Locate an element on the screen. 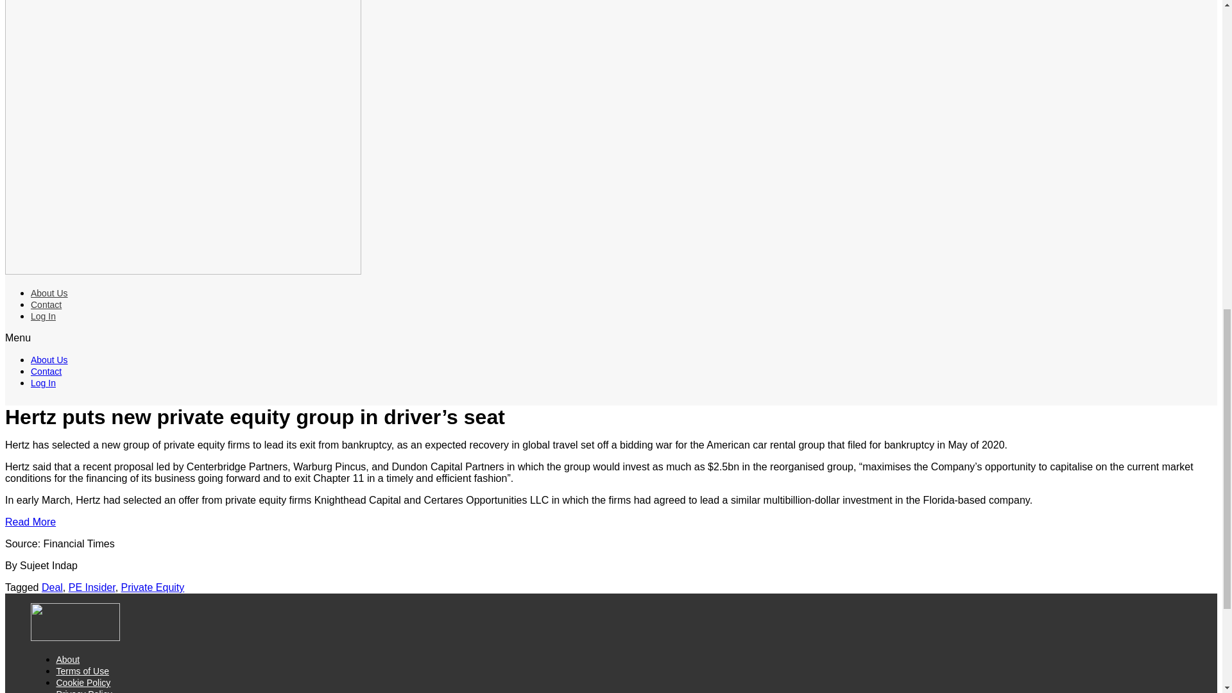 The width and height of the screenshot is (1232, 693). About is located at coordinates (68, 659).